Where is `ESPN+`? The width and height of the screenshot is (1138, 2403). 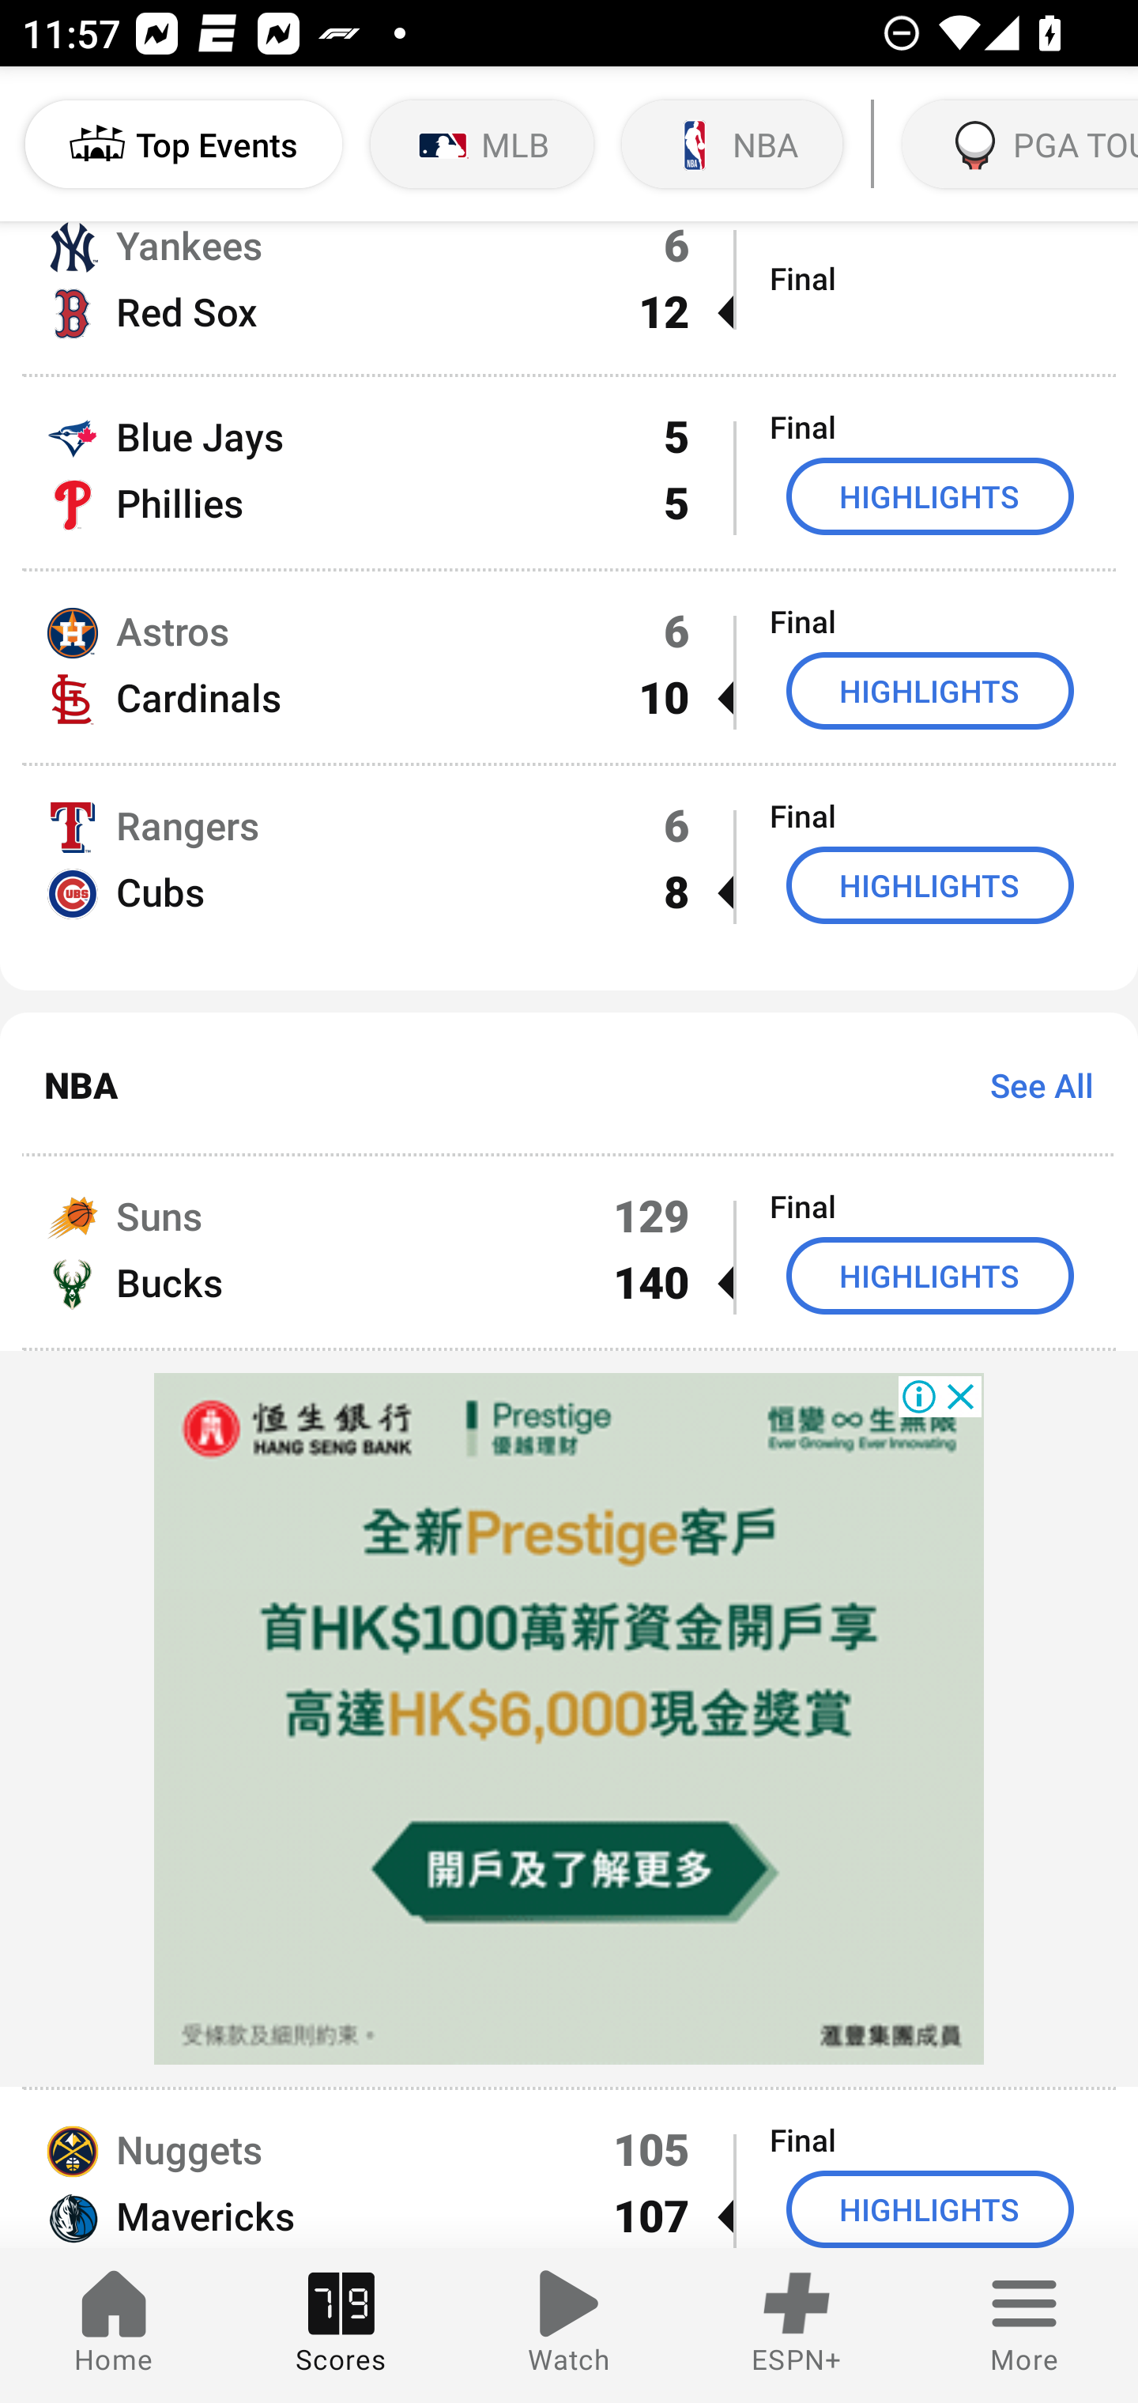 ESPN+ is located at coordinates (797, 2326).